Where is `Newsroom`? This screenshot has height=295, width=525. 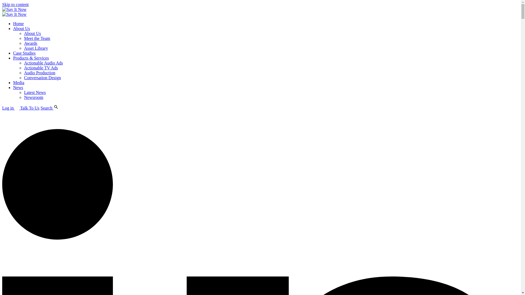
Newsroom is located at coordinates (33, 97).